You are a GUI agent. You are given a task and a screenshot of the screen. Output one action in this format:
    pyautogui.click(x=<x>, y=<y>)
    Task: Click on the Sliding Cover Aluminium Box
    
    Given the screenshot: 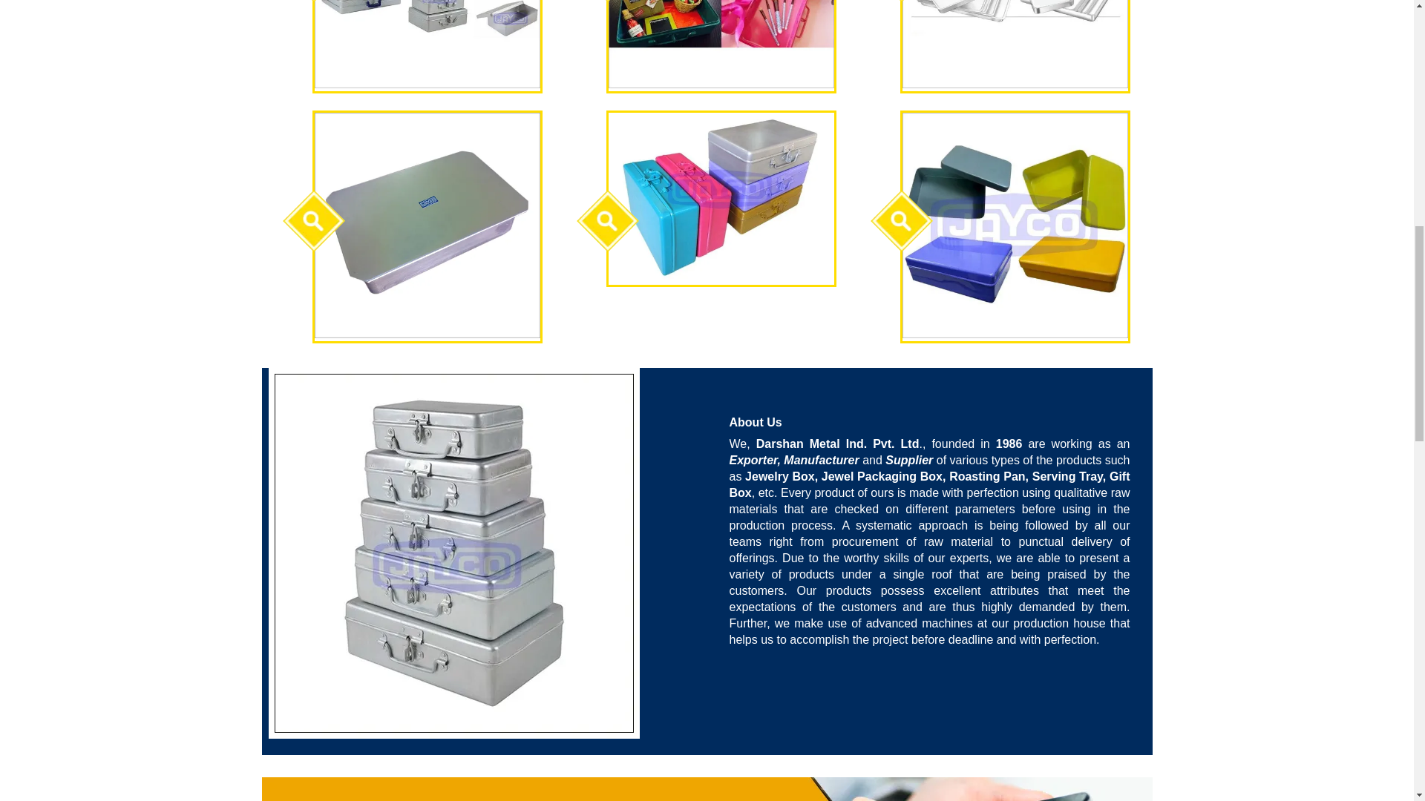 What is the action you would take?
    pyautogui.click(x=427, y=225)
    